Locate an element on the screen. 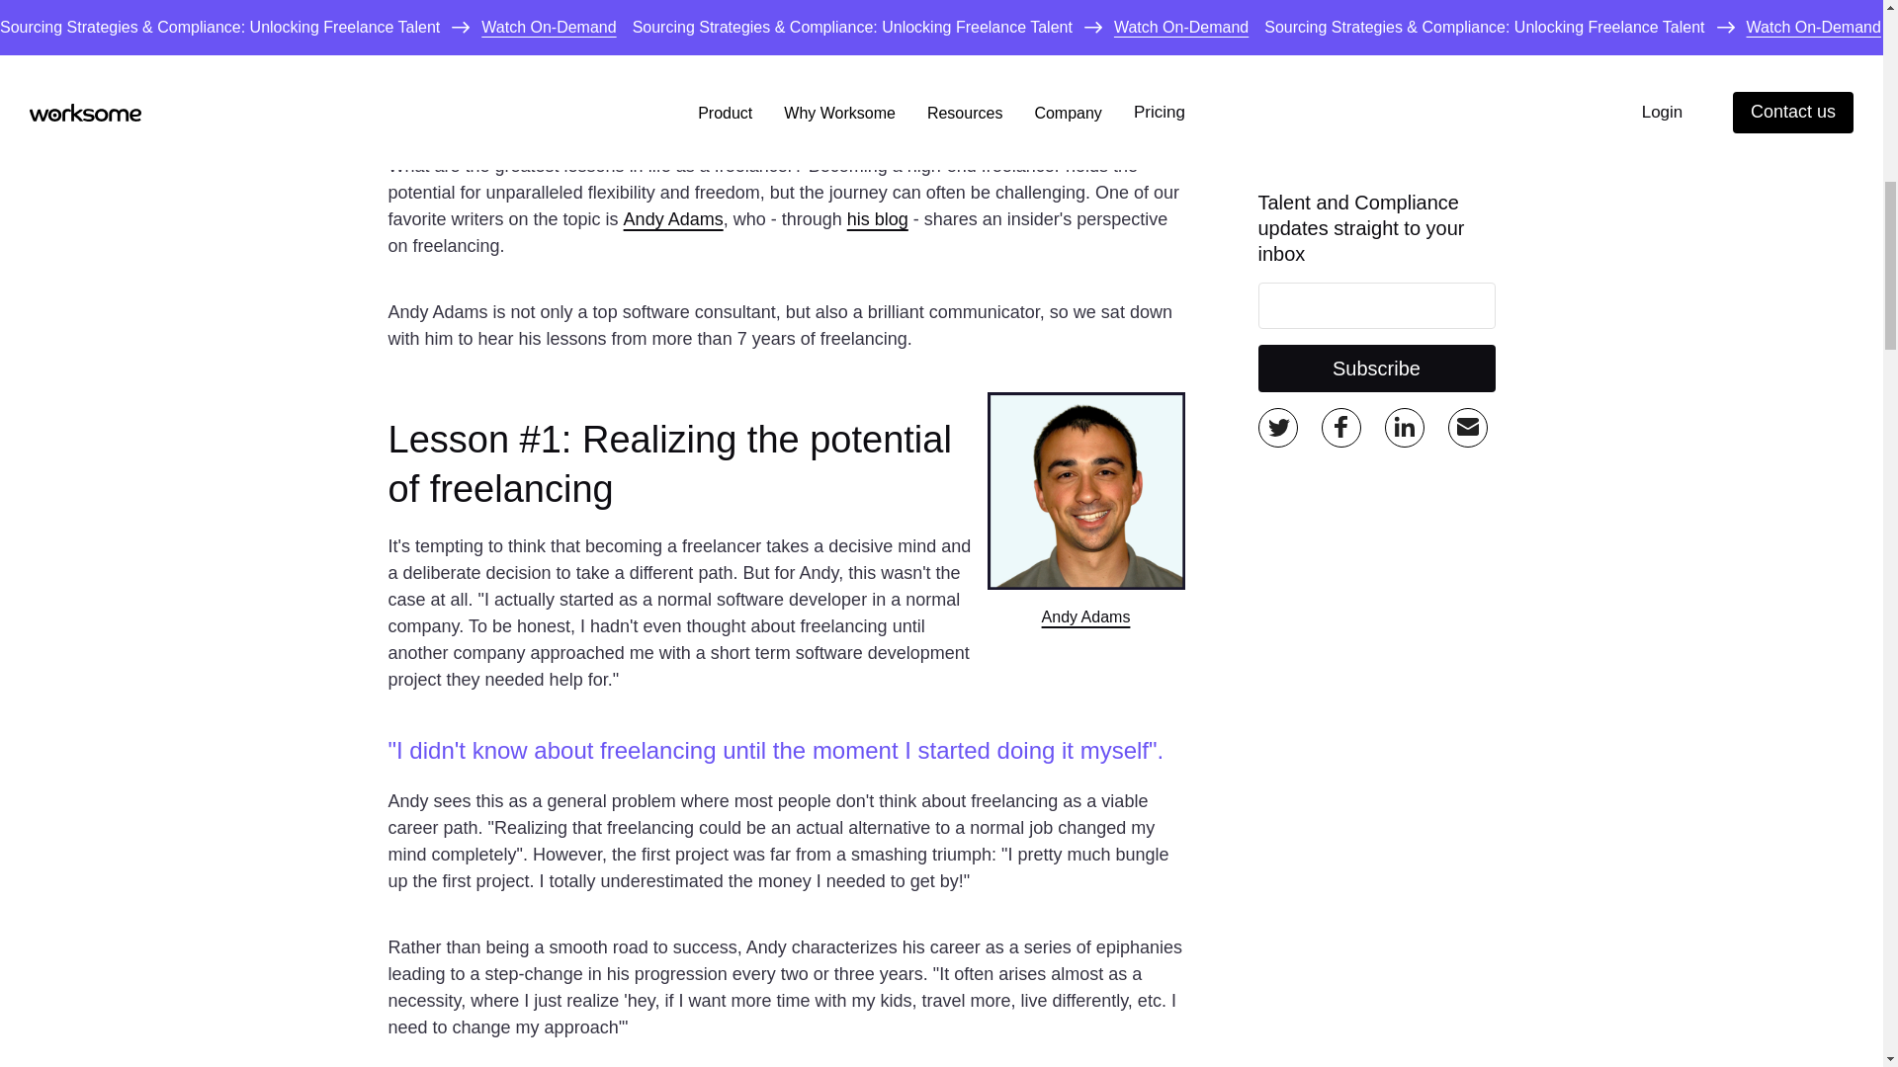 This screenshot has height=1067, width=1898. LinkedIn is located at coordinates (1404, 390).